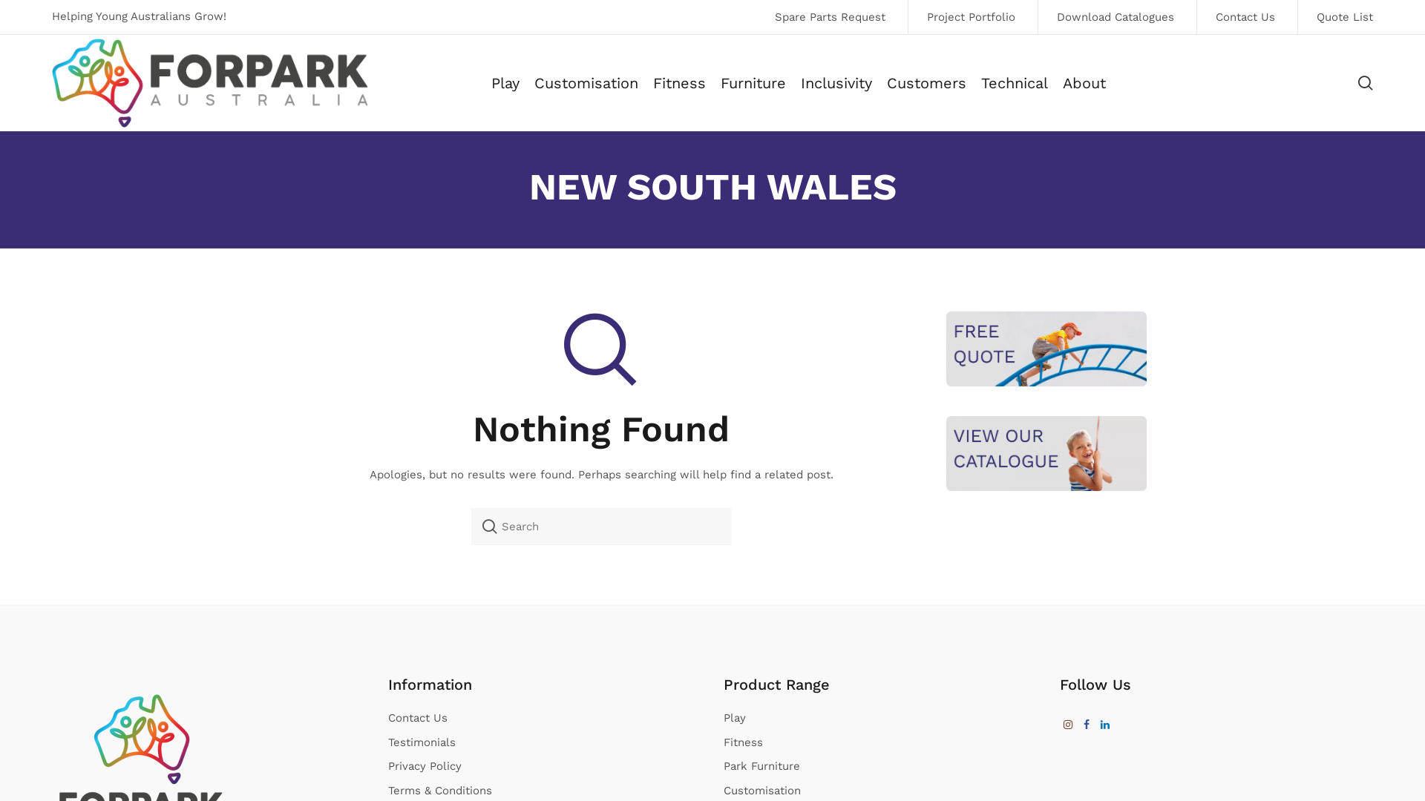  What do you see at coordinates (762, 791) in the screenshot?
I see `Customisation` at bounding box center [762, 791].